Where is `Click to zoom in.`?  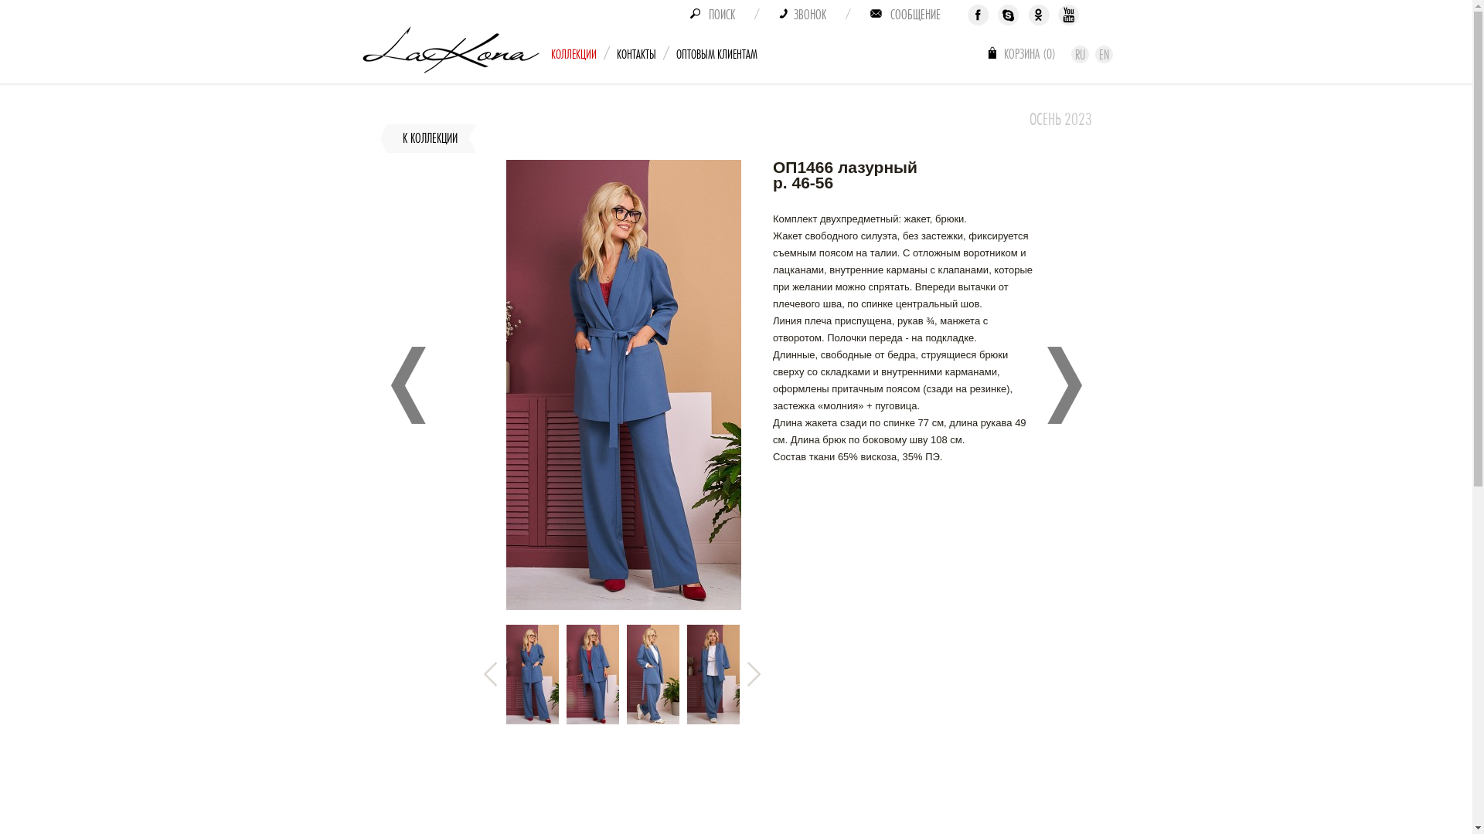
Click to zoom in. is located at coordinates (624, 607).